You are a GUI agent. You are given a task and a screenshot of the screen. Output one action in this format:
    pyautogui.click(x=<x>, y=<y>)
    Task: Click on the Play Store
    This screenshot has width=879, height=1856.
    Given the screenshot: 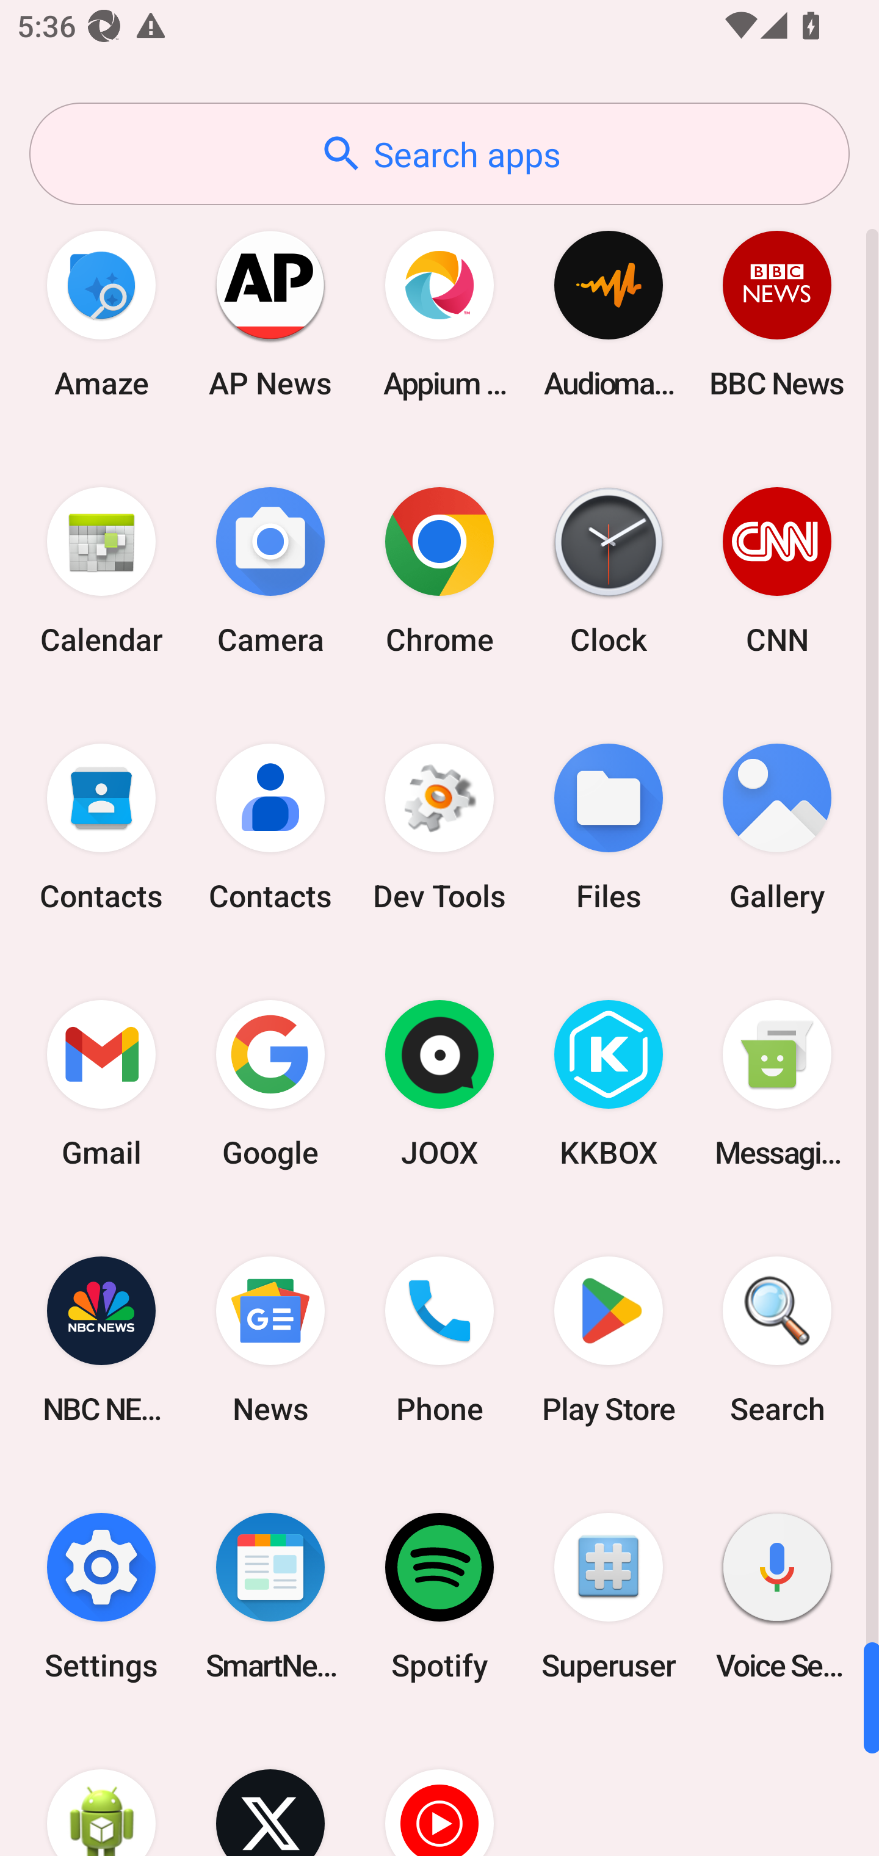 What is the action you would take?
    pyautogui.click(x=608, y=1339)
    